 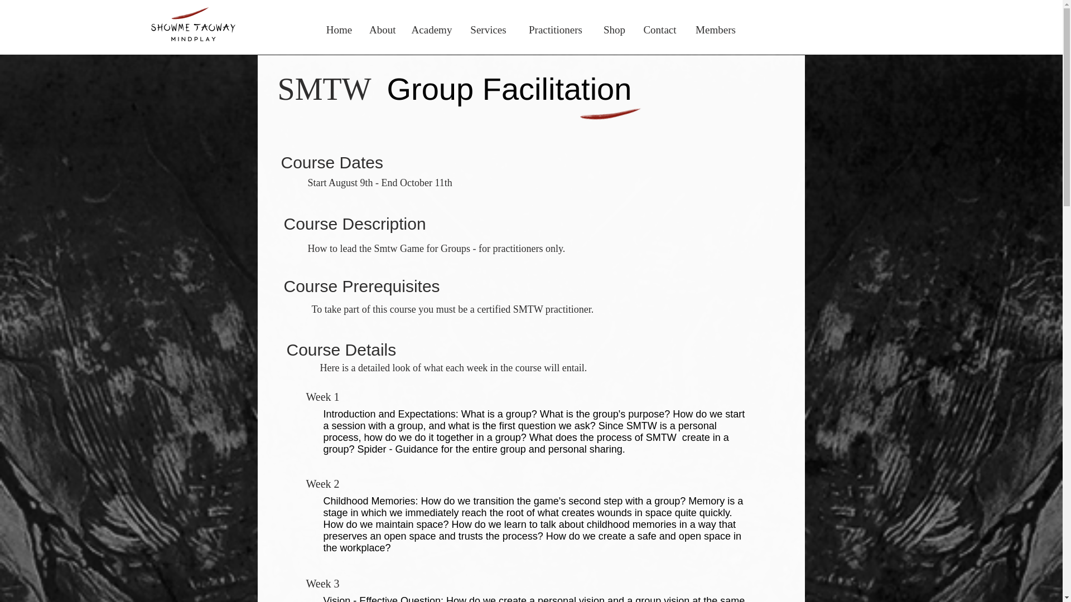 I want to click on Members, so click(x=716, y=30).